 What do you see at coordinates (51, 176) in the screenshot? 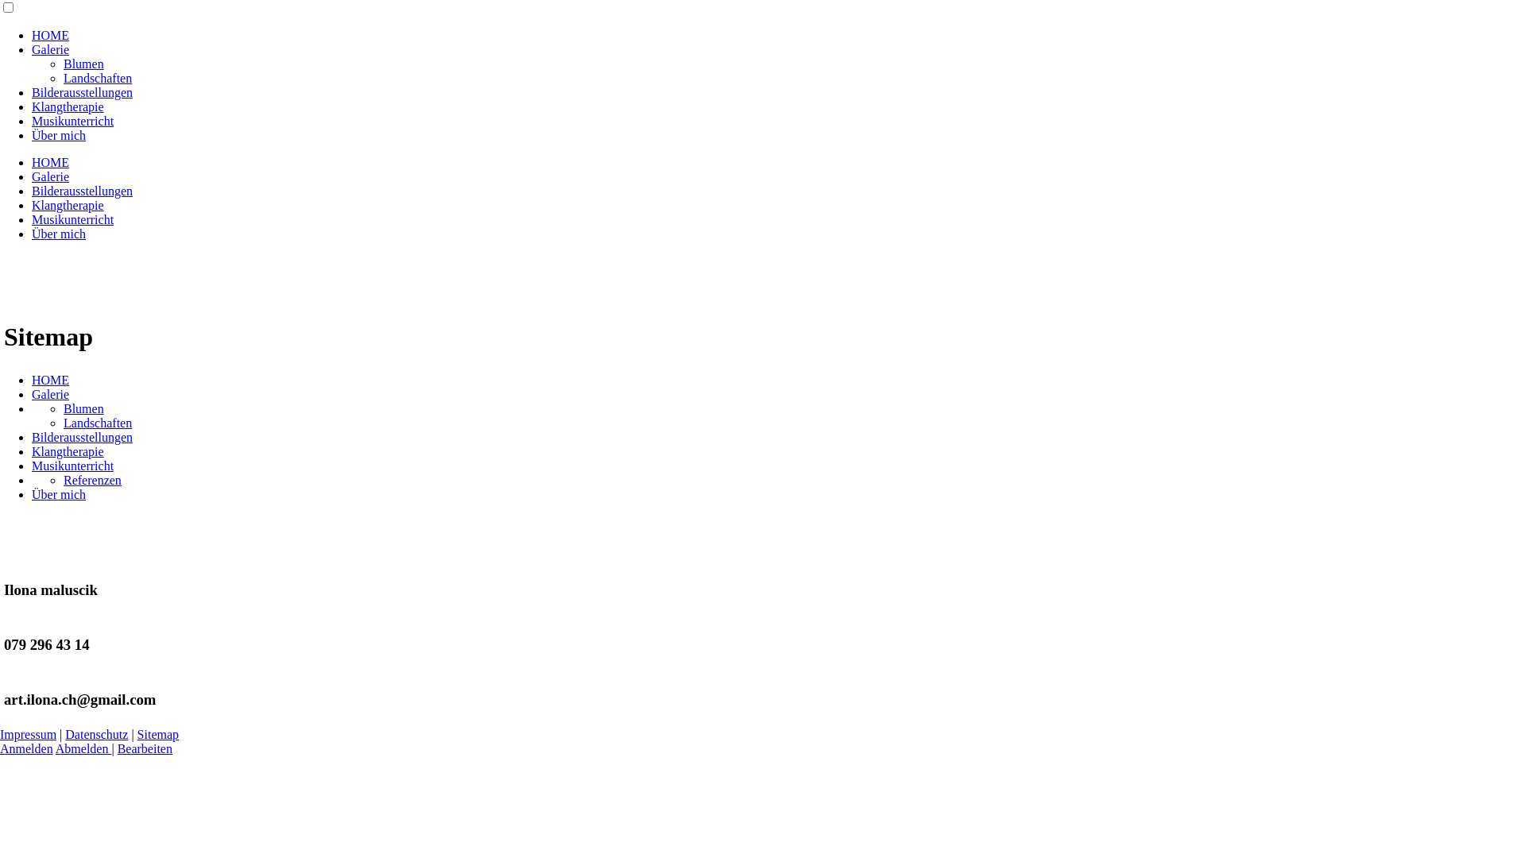
I see `Galerie` at bounding box center [51, 176].